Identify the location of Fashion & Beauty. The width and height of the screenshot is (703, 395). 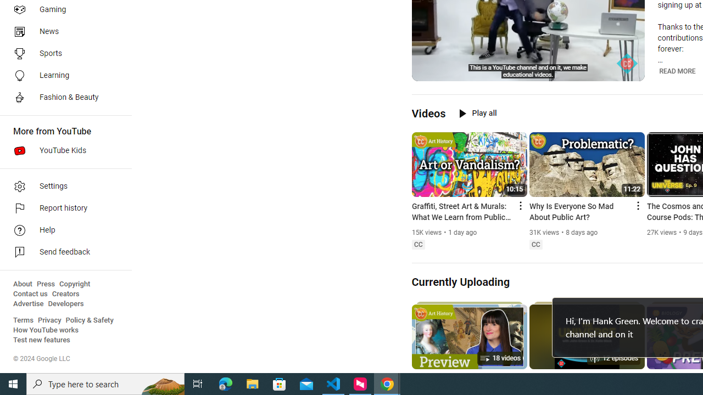
(63, 98).